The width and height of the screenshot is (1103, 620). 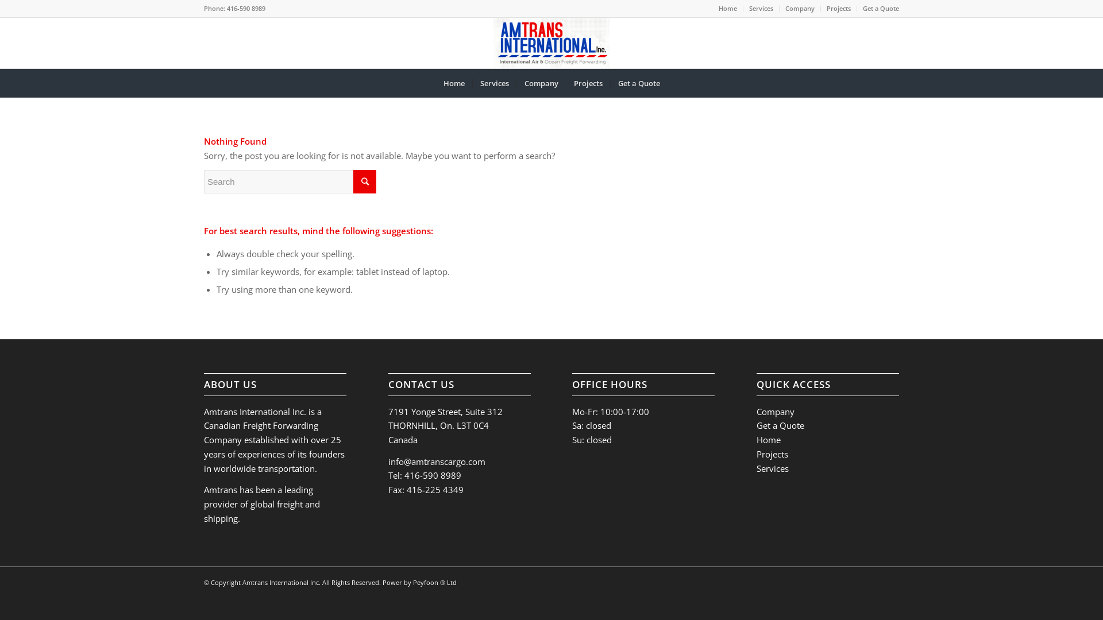 What do you see at coordinates (780, 425) in the screenshot?
I see `Get a Quote` at bounding box center [780, 425].